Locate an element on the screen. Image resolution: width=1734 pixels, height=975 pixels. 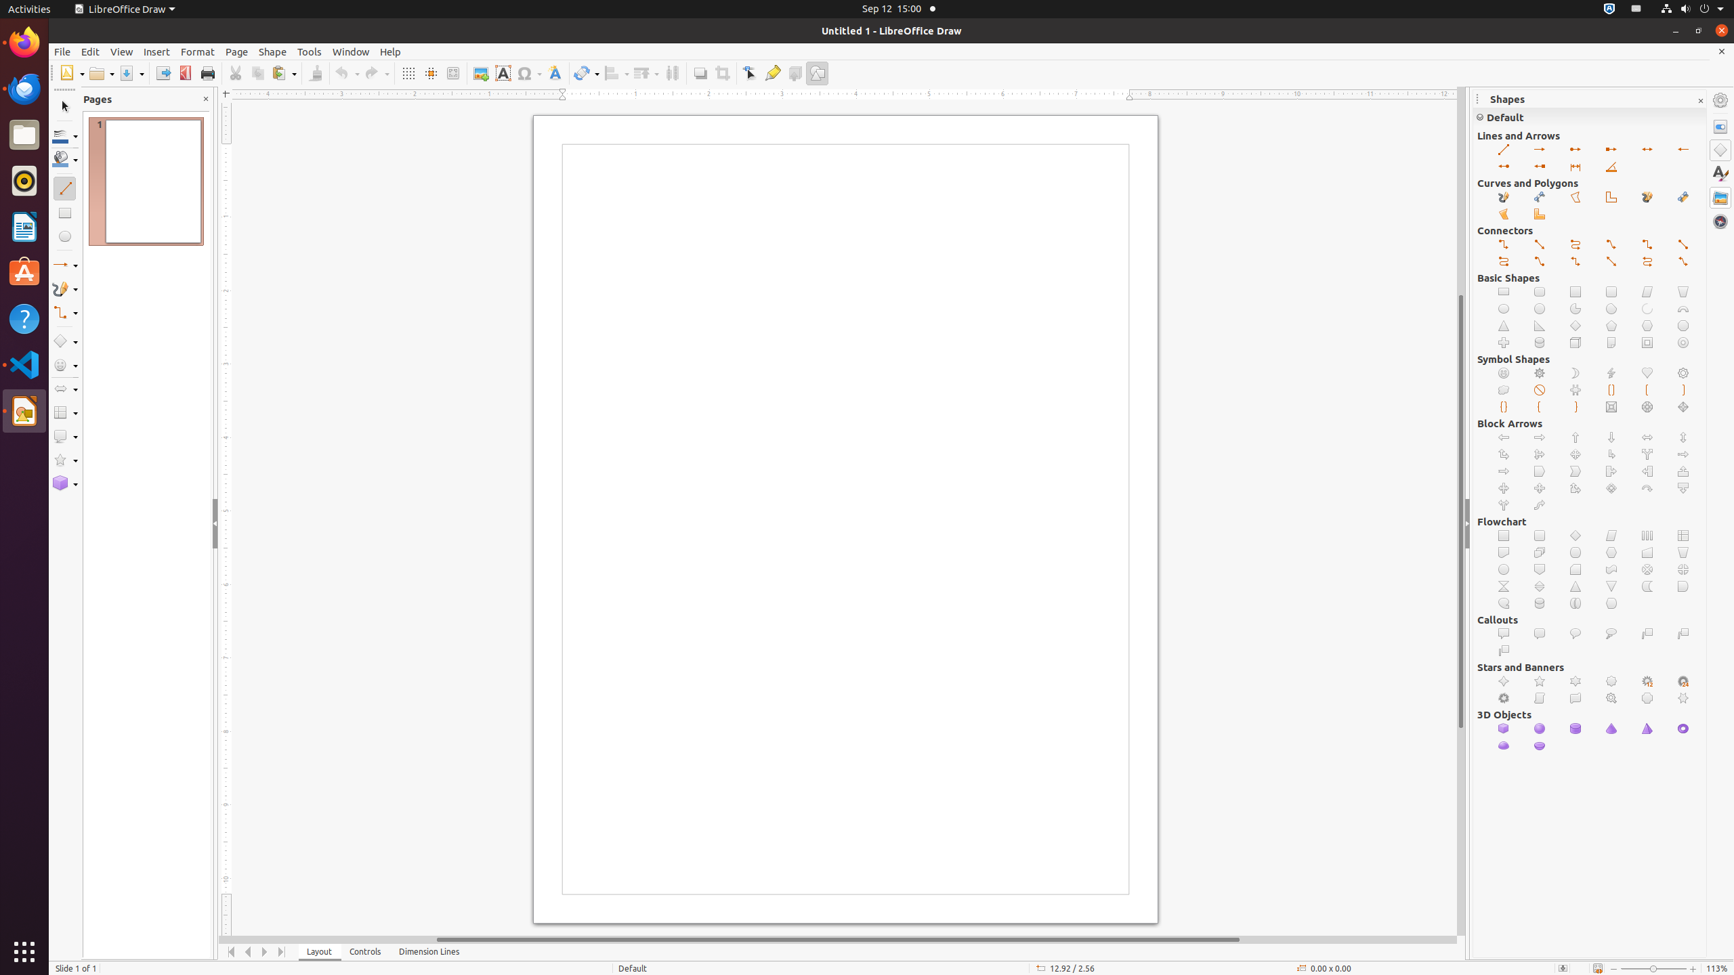
Polygon (45°) is located at coordinates (1612, 198).